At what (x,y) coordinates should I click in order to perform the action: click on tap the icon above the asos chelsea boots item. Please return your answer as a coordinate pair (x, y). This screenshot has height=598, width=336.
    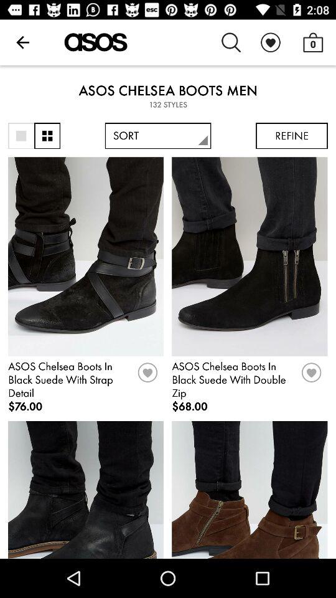
    Looking at the image, I should click on (313, 42).